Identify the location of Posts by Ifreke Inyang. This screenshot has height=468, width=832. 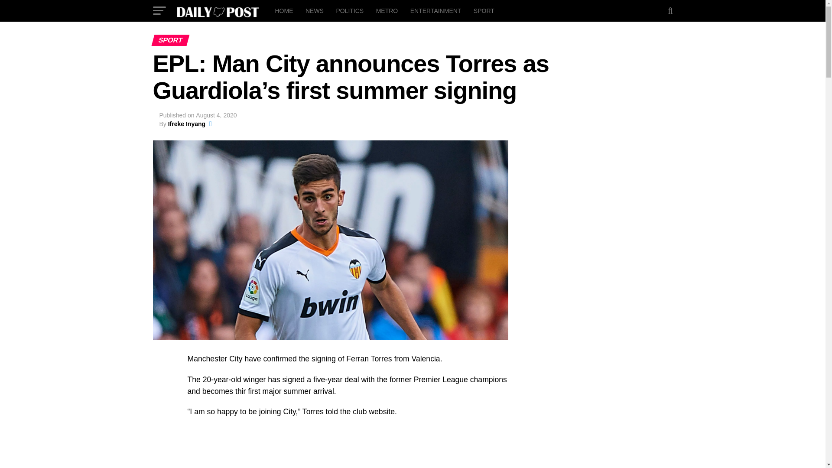
(186, 123).